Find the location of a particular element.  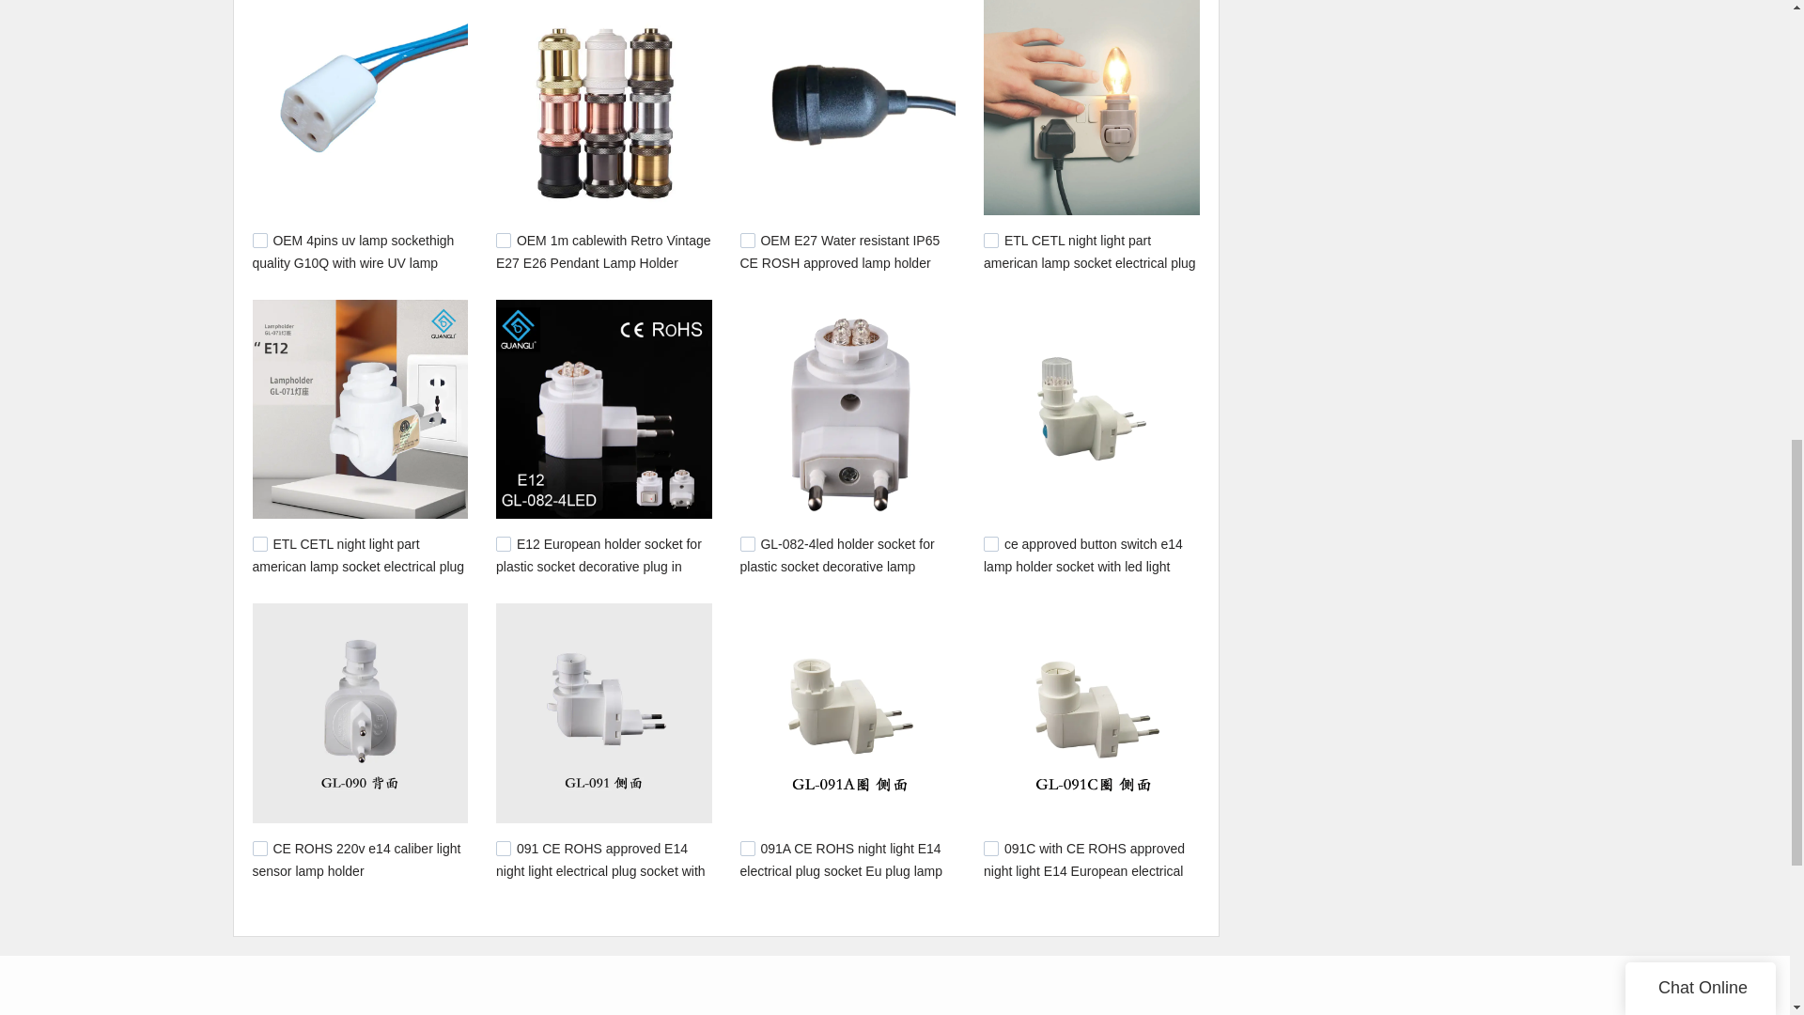

10416 is located at coordinates (259, 849).